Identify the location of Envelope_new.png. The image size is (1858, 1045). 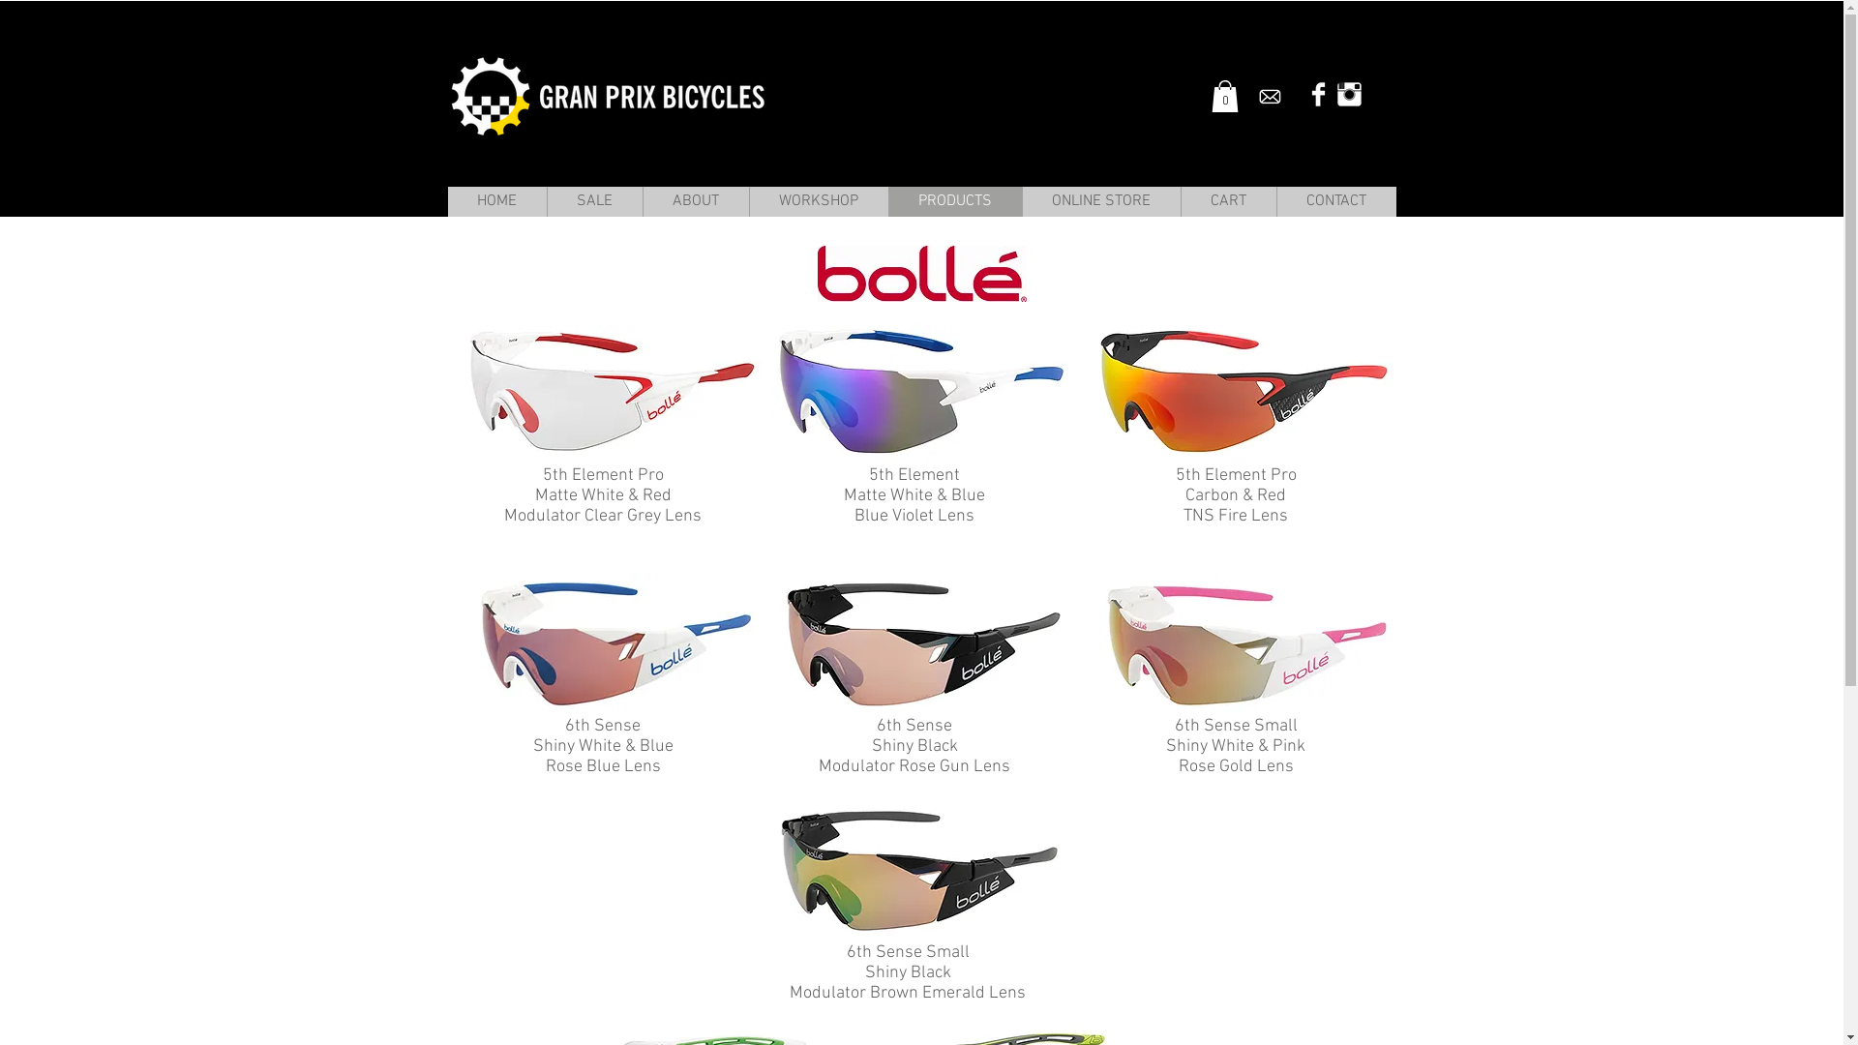
(1270, 97).